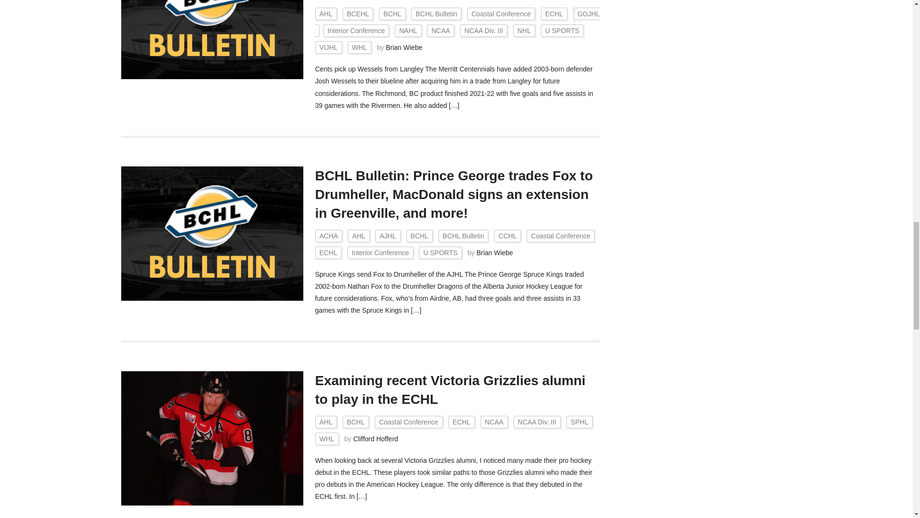  Describe the element at coordinates (376, 439) in the screenshot. I see `Posts by Clifford Hofferd` at that location.